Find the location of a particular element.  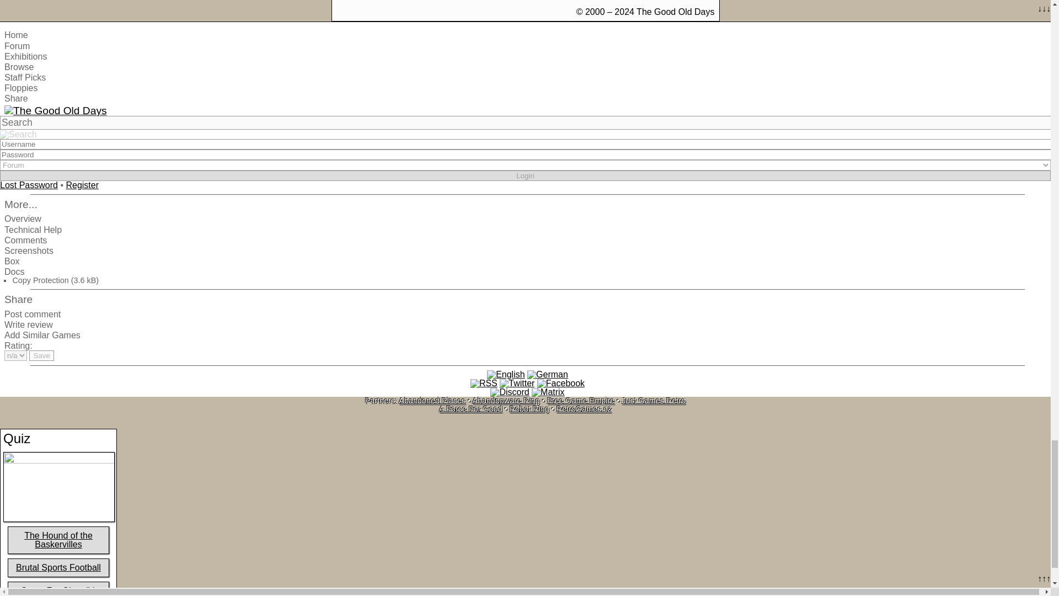

Matrix is located at coordinates (548, 392).